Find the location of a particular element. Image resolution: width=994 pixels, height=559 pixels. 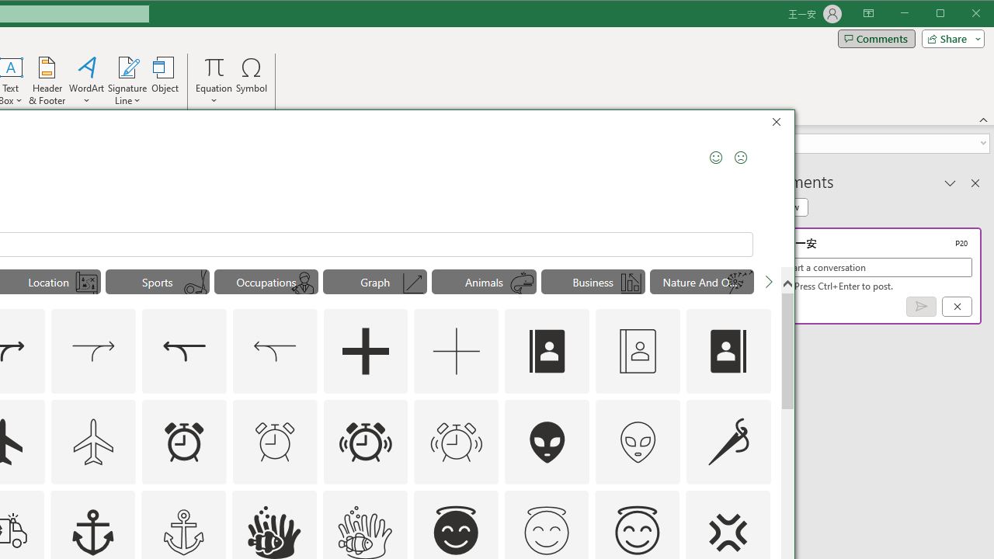

WordArt is located at coordinates (87, 81).